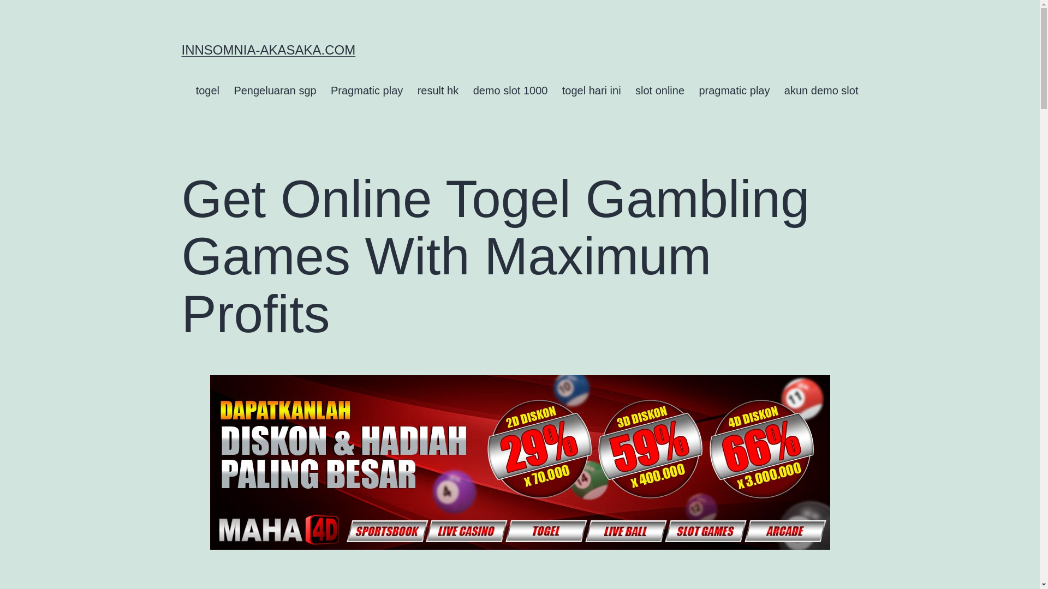 The width and height of the screenshot is (1048, 589). I want to click on togel hari ini, so click(592, 91).